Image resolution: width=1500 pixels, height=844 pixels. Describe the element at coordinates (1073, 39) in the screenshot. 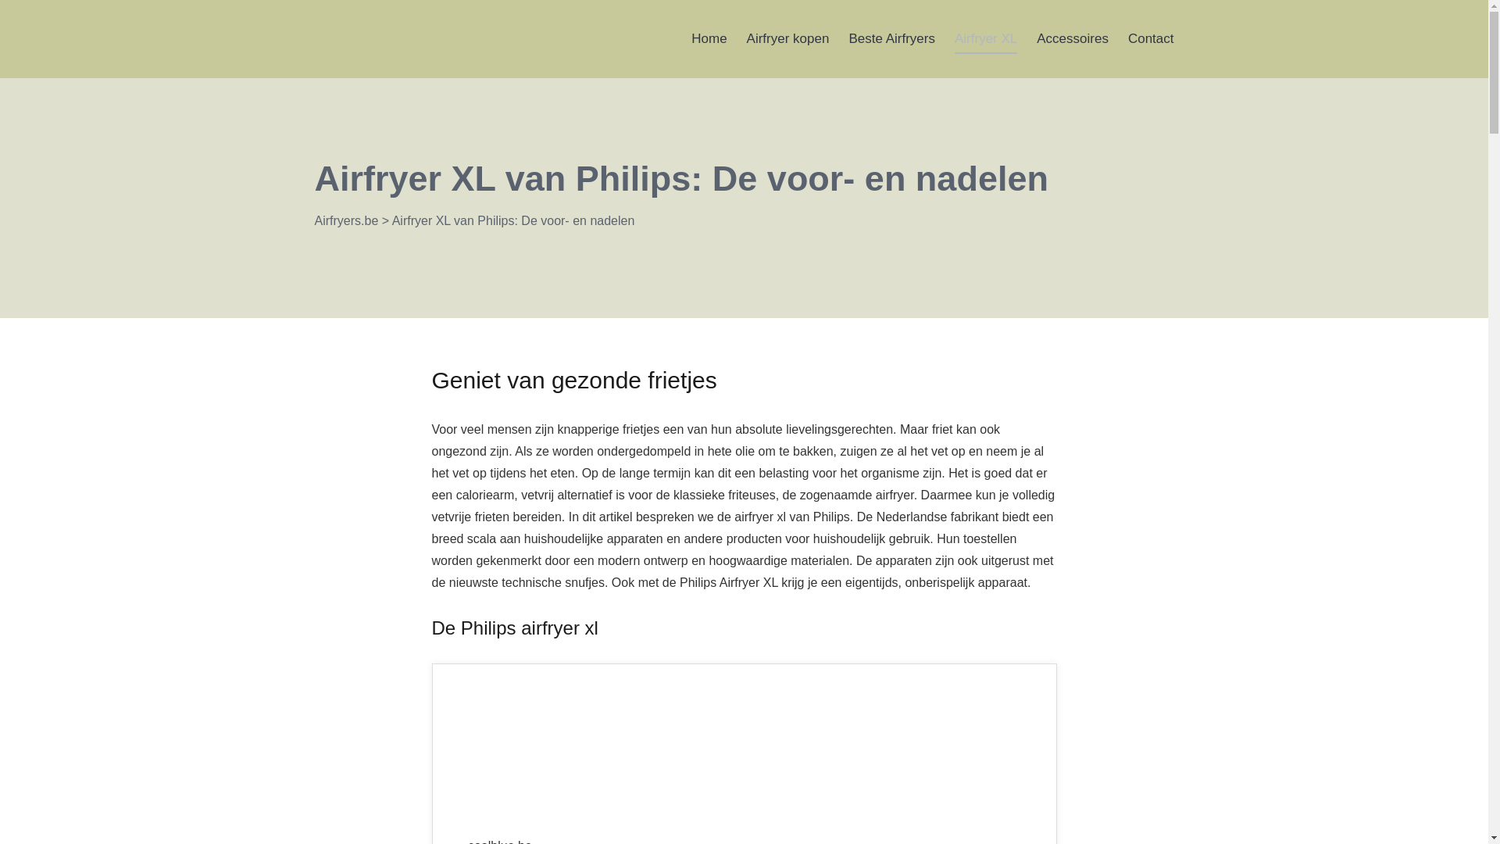

I see `Accessoires` at that location.